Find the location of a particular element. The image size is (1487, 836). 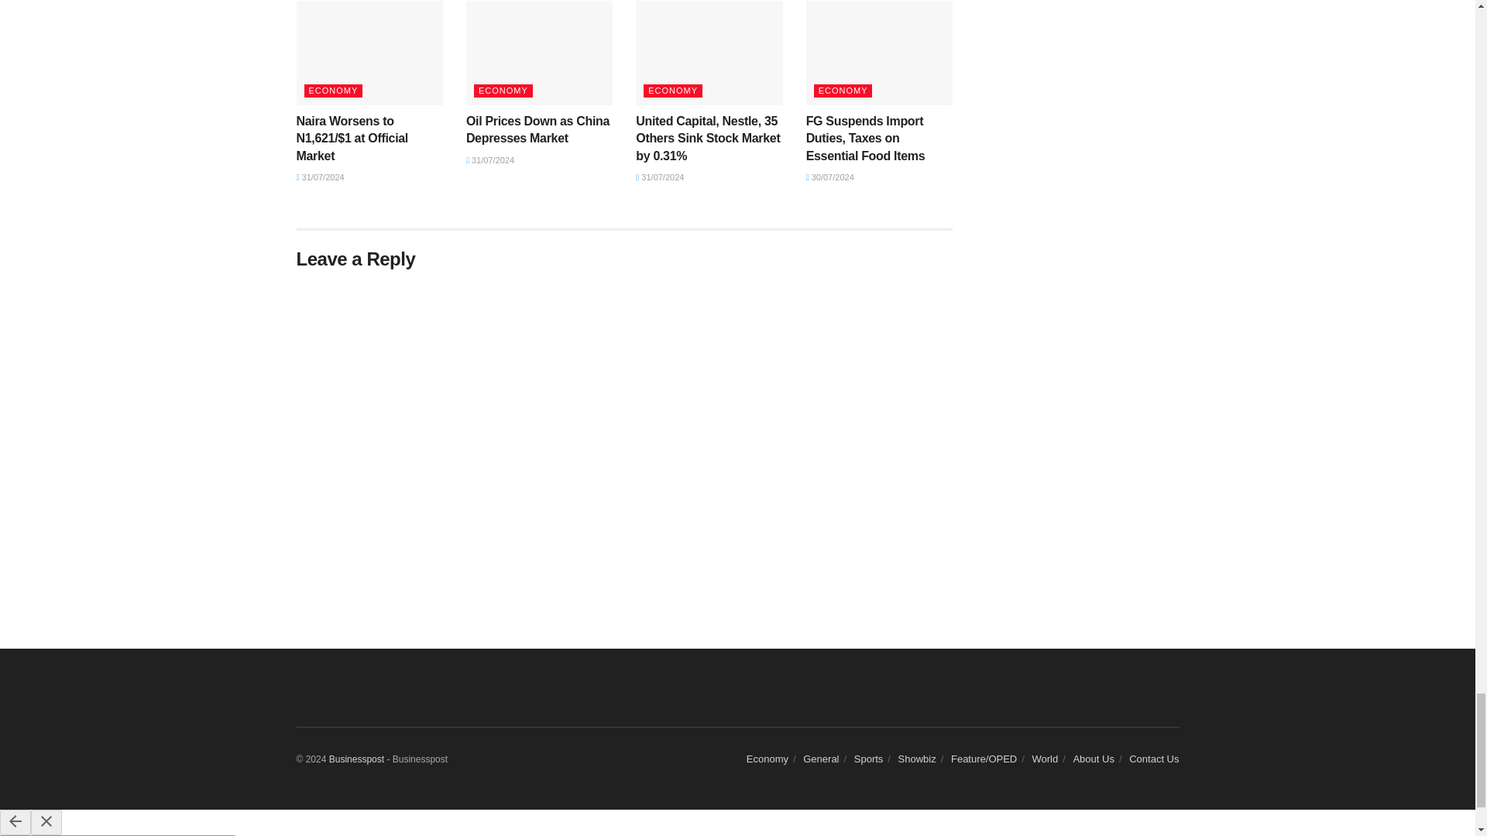

Businesspost is located at coordinates (356, 759).